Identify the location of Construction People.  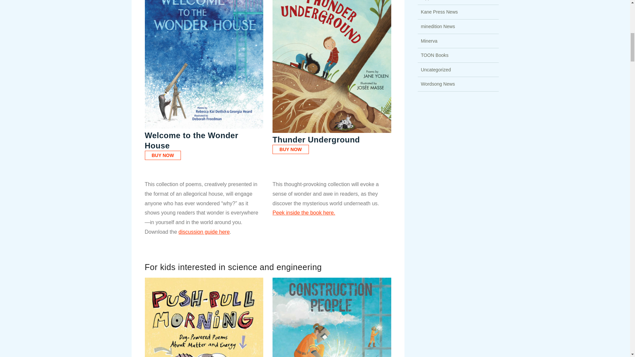
(331, 317).